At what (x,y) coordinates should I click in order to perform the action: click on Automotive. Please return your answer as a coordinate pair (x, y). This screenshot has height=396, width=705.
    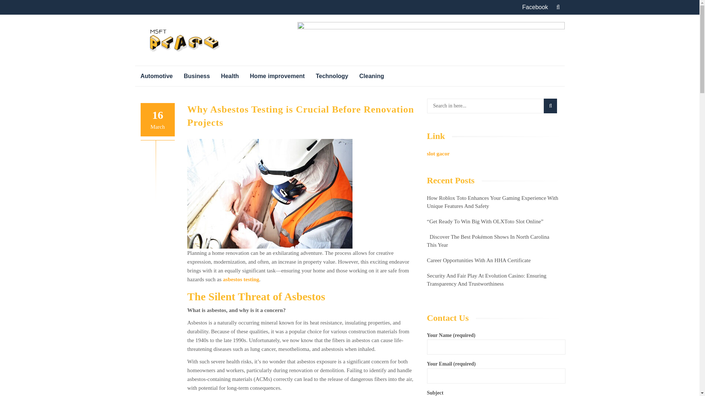
    Looking at the image, I should click on (156, 76).